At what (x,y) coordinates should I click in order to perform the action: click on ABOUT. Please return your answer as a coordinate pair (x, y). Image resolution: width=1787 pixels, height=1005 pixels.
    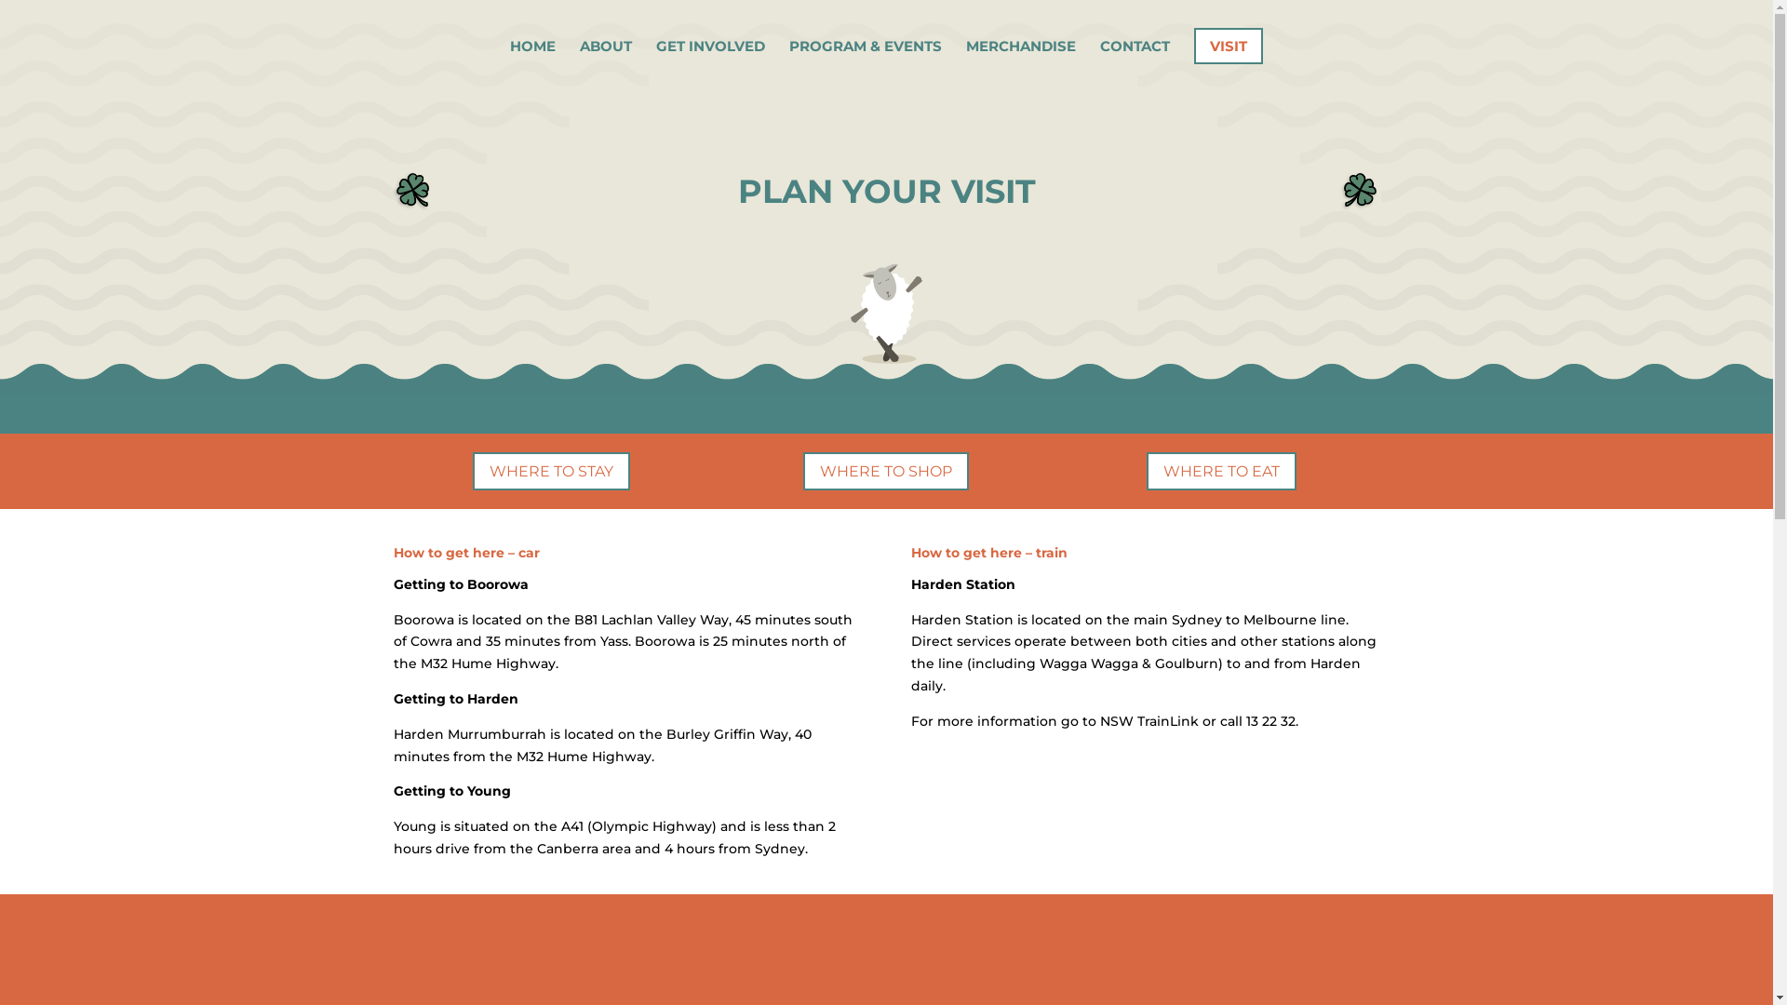
    Looking at the image, I should click on (606, 60).